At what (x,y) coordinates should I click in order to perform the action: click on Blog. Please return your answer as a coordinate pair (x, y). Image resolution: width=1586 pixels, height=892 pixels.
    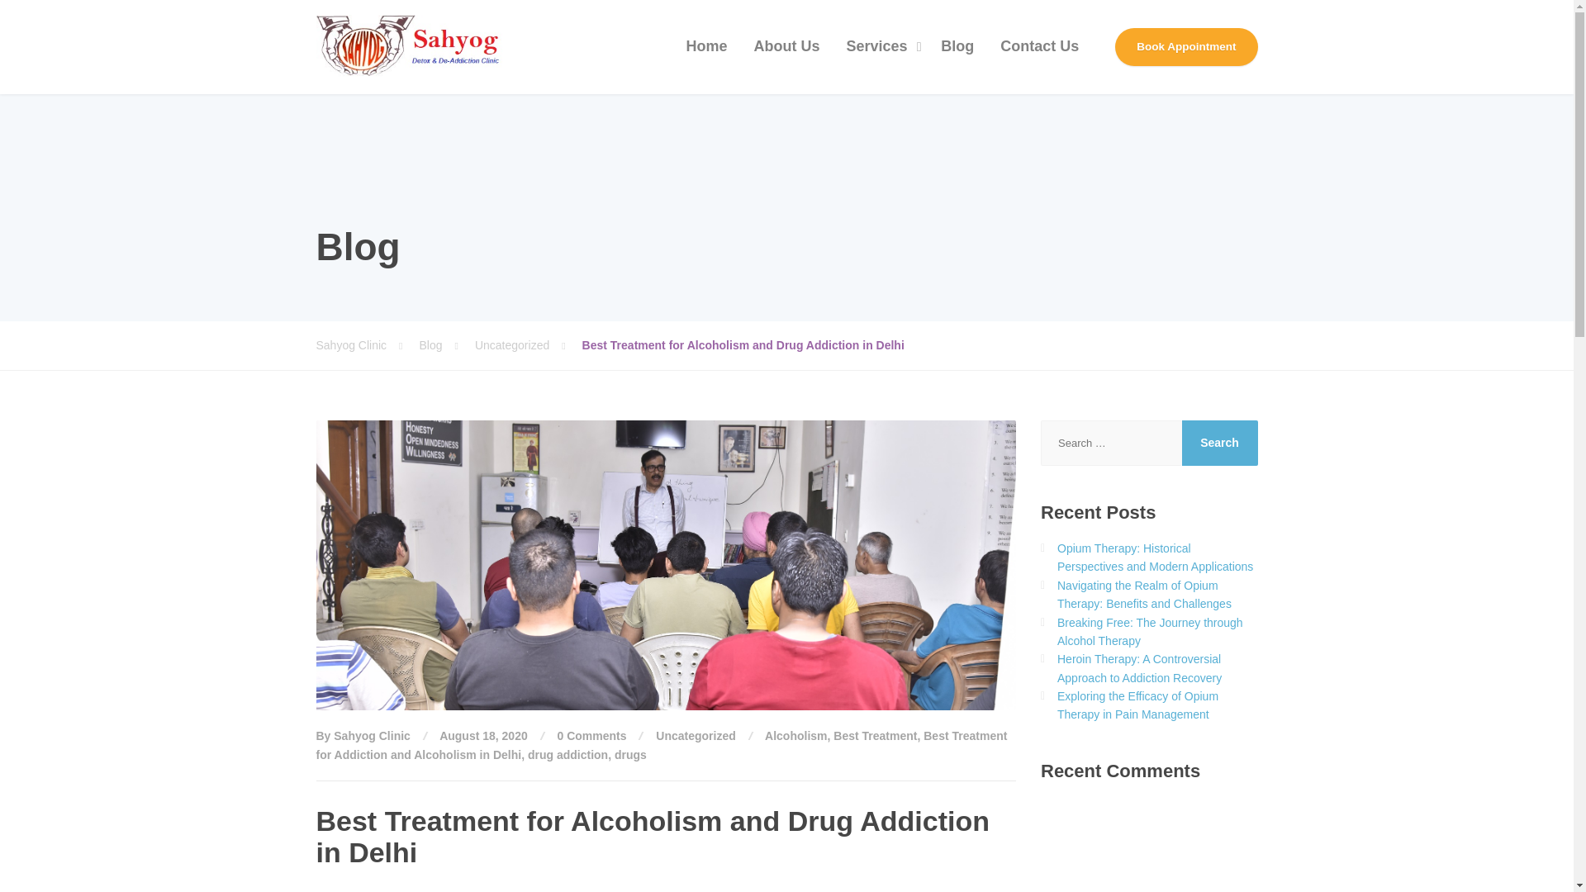
    Looking at the image, I should click on (957, 47).